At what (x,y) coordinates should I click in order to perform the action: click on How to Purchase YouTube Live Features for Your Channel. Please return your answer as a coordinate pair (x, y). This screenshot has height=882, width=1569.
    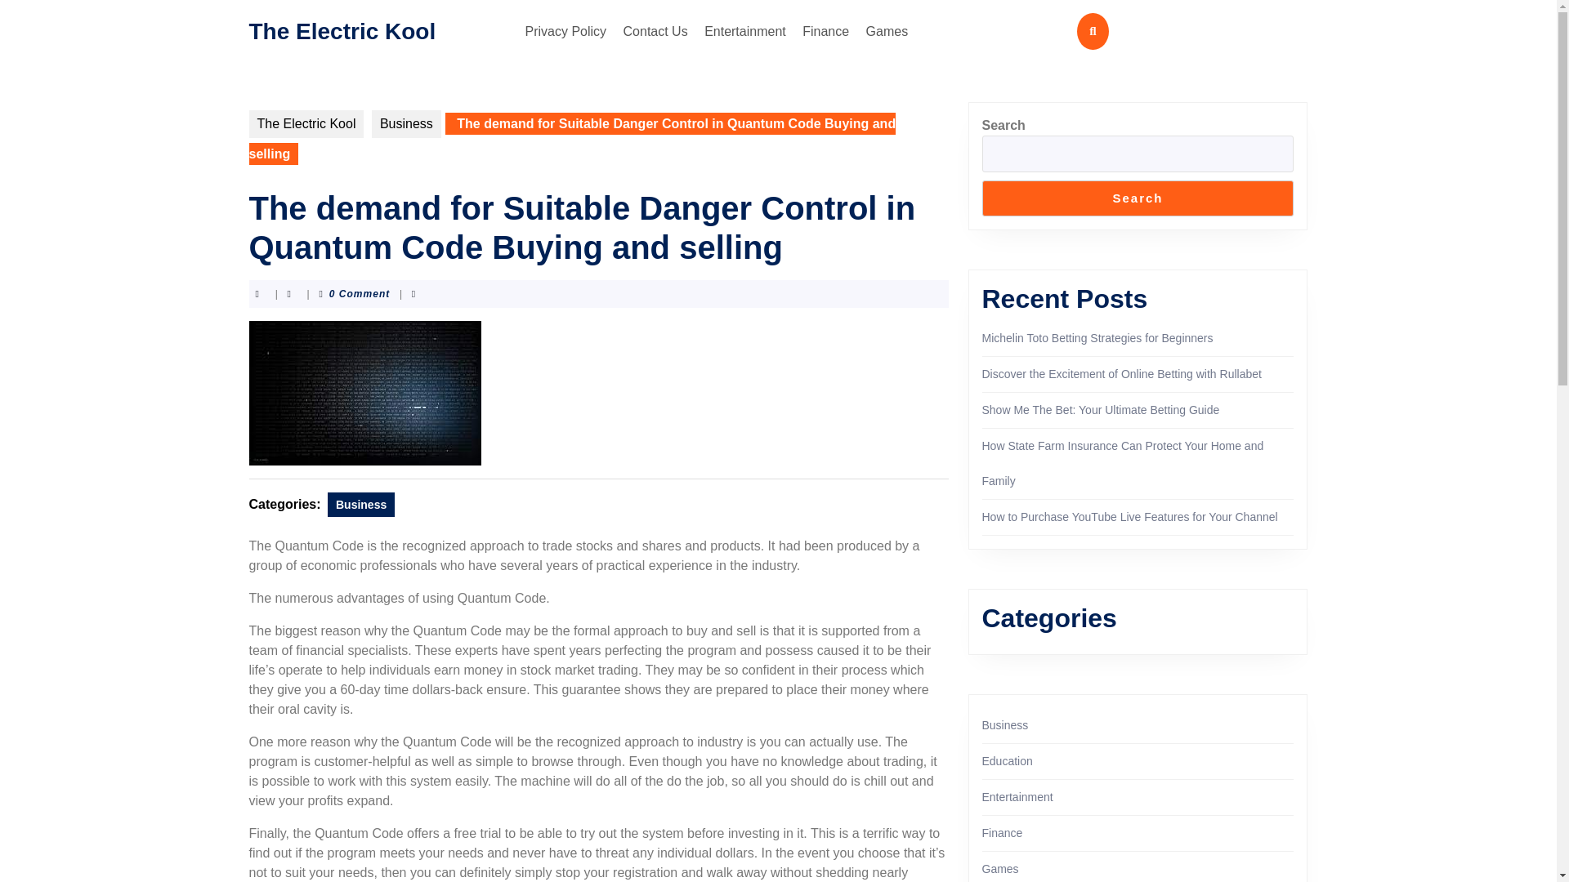
    Looking at the image, I should click on (1129, 517).